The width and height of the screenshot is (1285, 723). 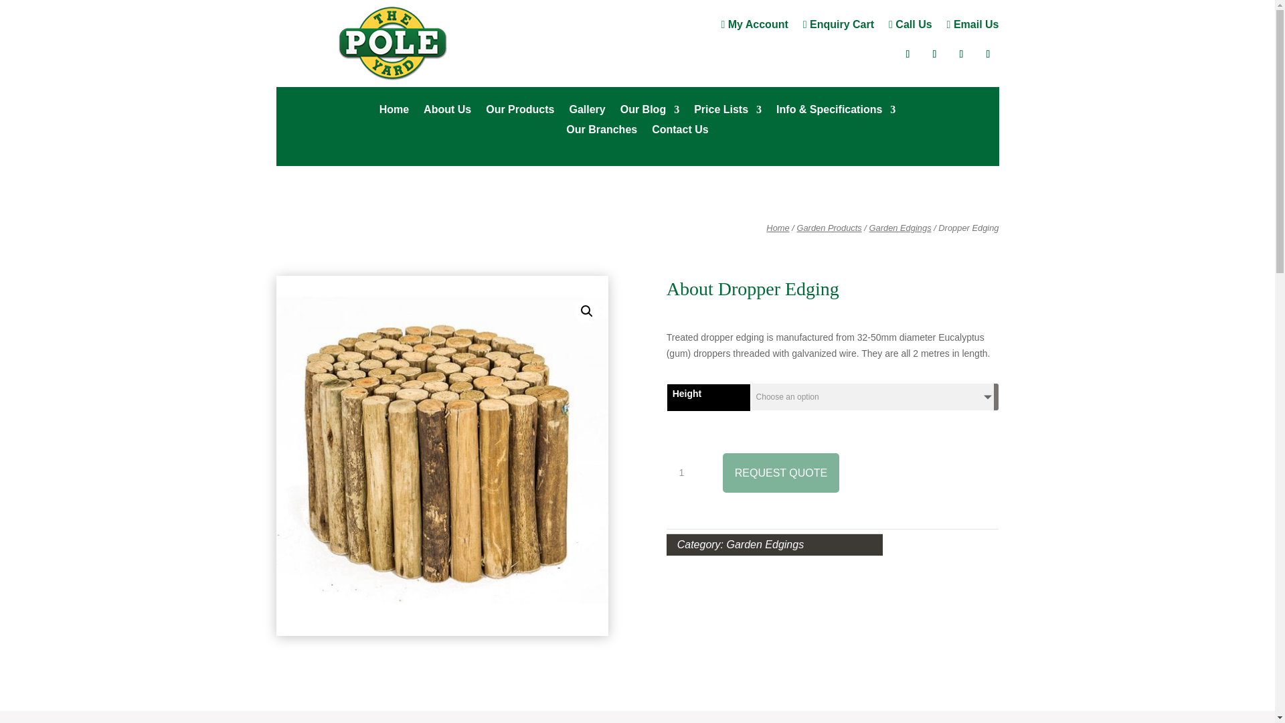 What do you see at coordinates (910, 27) in the screenshot?
I see `Call Us` at bounding box center [910, 27].